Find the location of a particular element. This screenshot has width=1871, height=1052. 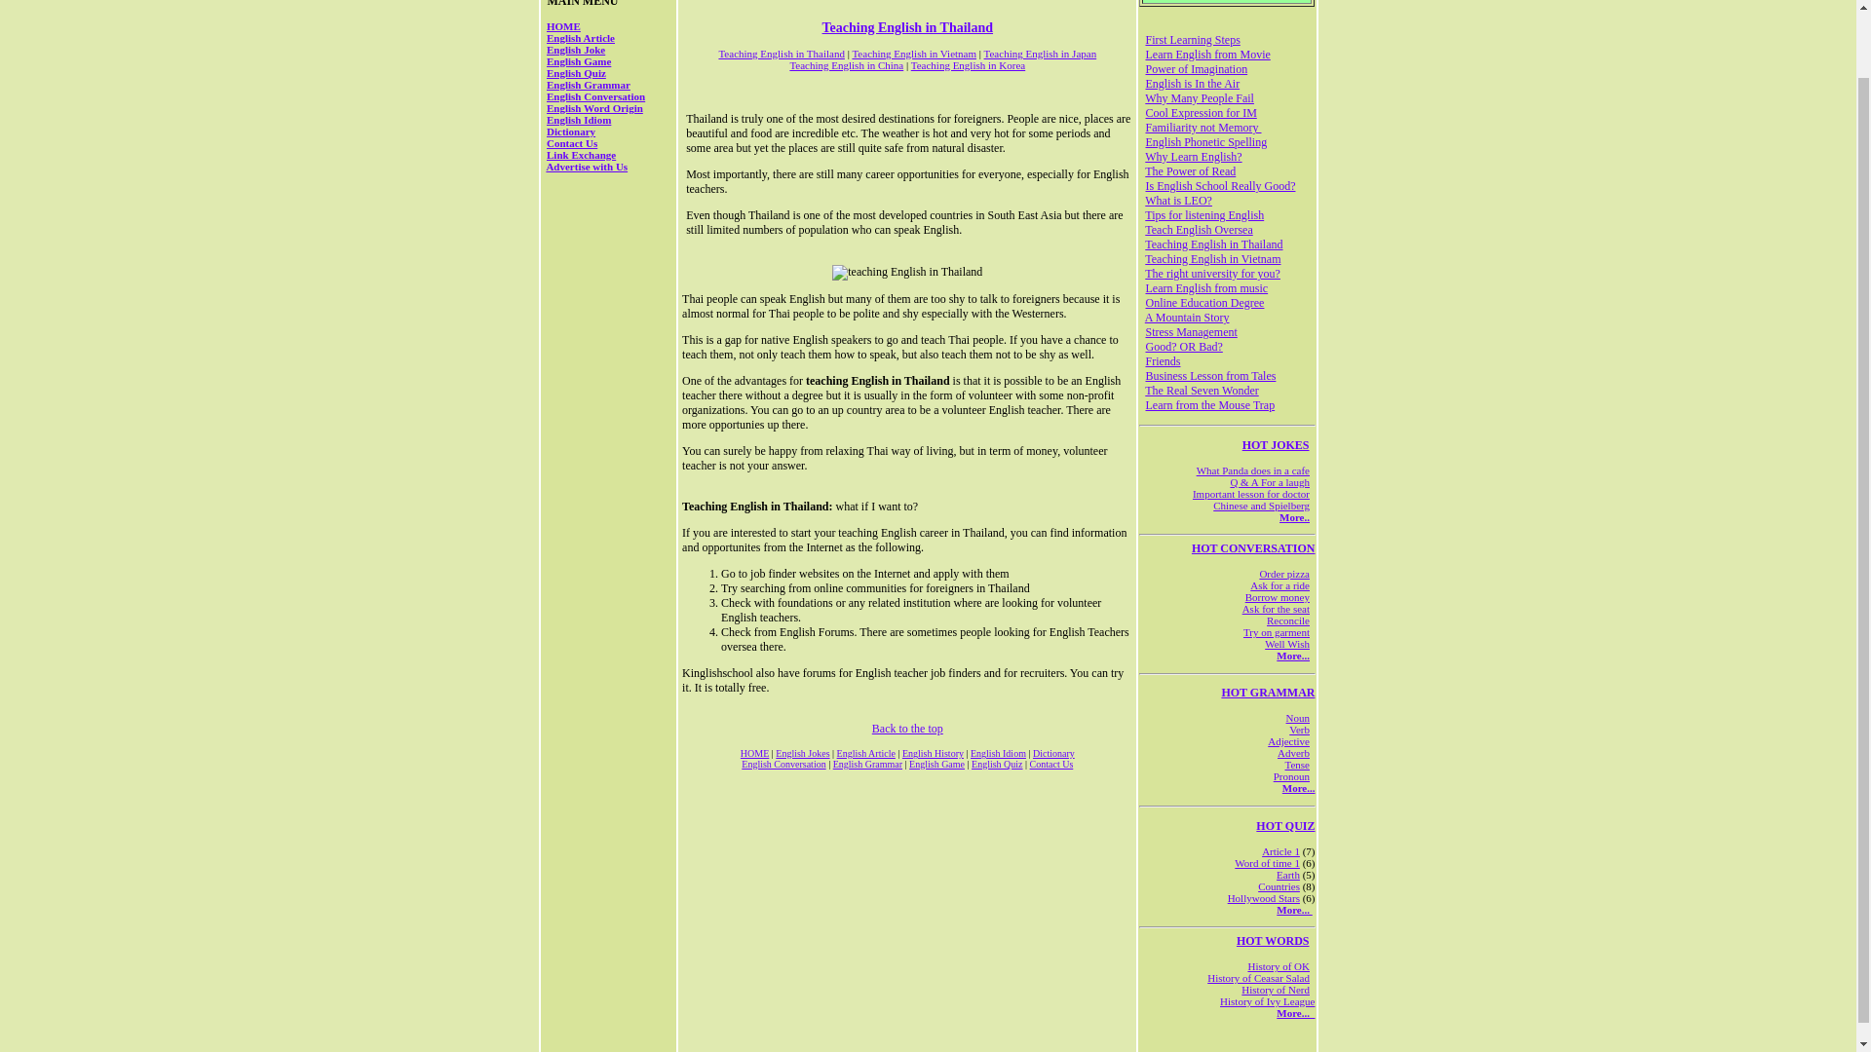

Familiarity not Memory  is located at coordinates (1203, 128).